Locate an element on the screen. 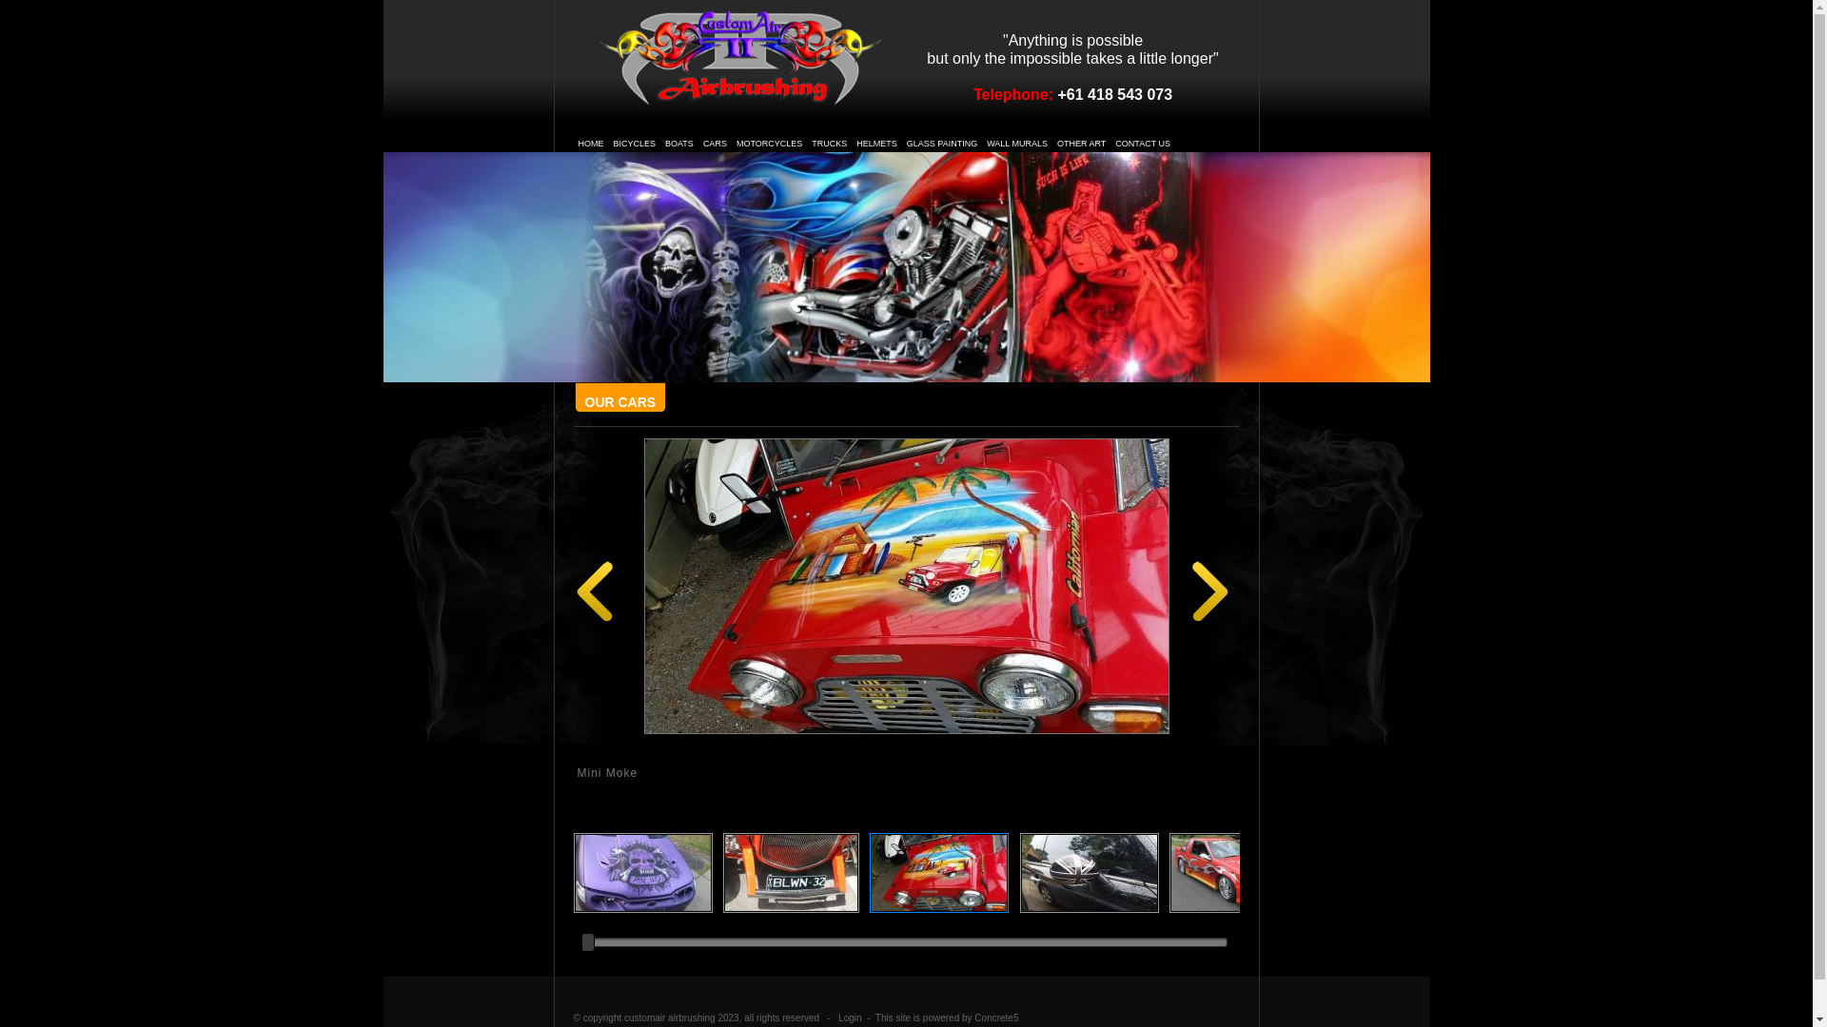 This screenshot has height=1027, width=1827. CARS is located at coordinates (716, 143).